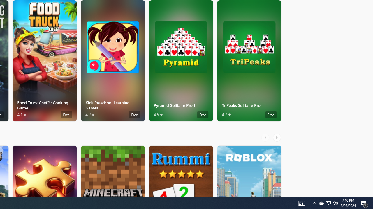 The image size is (373, 209). I want to click on AutomationID: RightScrollButton, so click(277, 137).